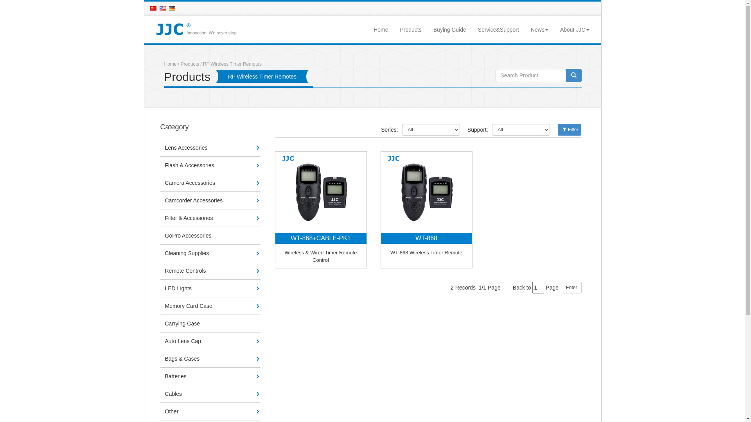 The height and width of the screenshot is (422, 751). Describe the element at coordinates (540, 30) in the screenshot. I see `News` at that location.